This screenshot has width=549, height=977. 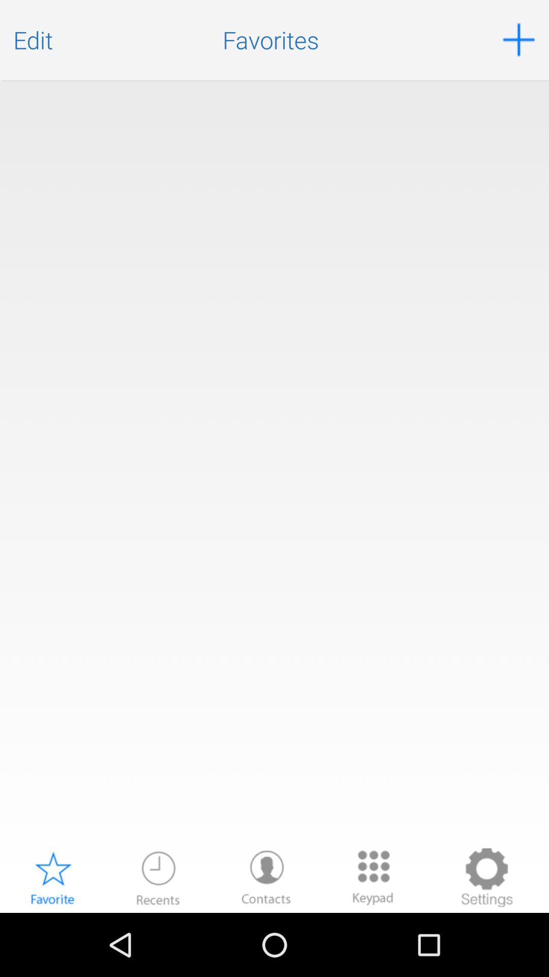 What do you see at coordinates (52, 877) in the screenshot?
I see `go to favorites` at bounding box center [52, 877].